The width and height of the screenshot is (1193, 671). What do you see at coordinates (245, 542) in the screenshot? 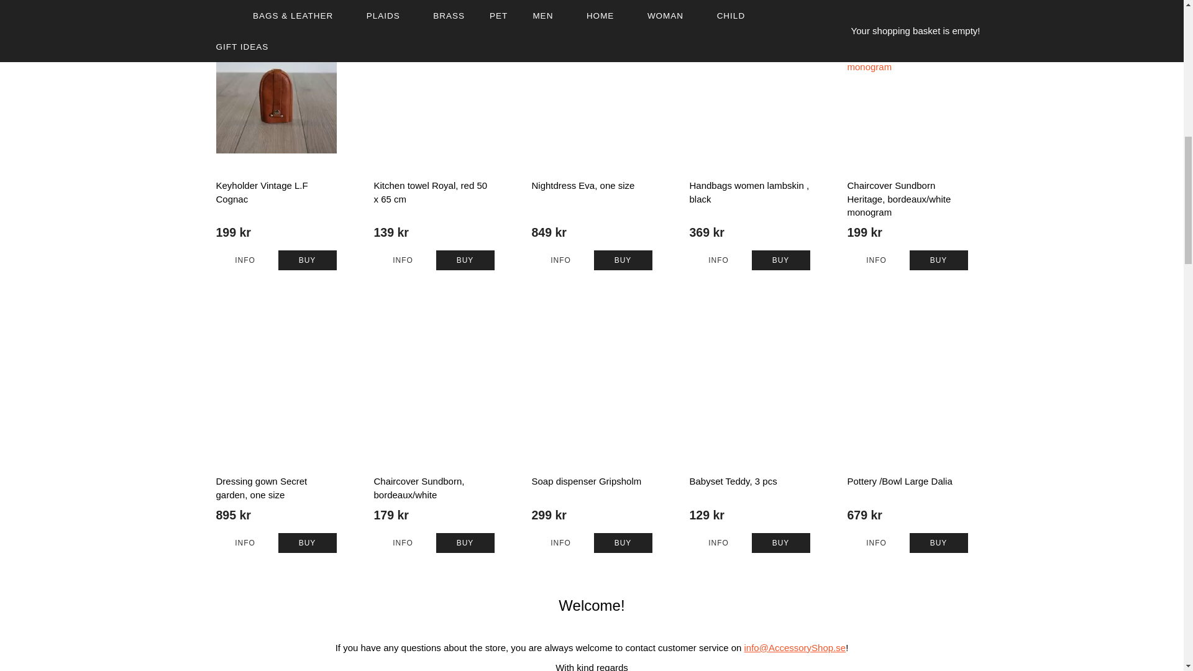
I see `Dressing gown Secret garden, one size` at bounding box center [245, 542].